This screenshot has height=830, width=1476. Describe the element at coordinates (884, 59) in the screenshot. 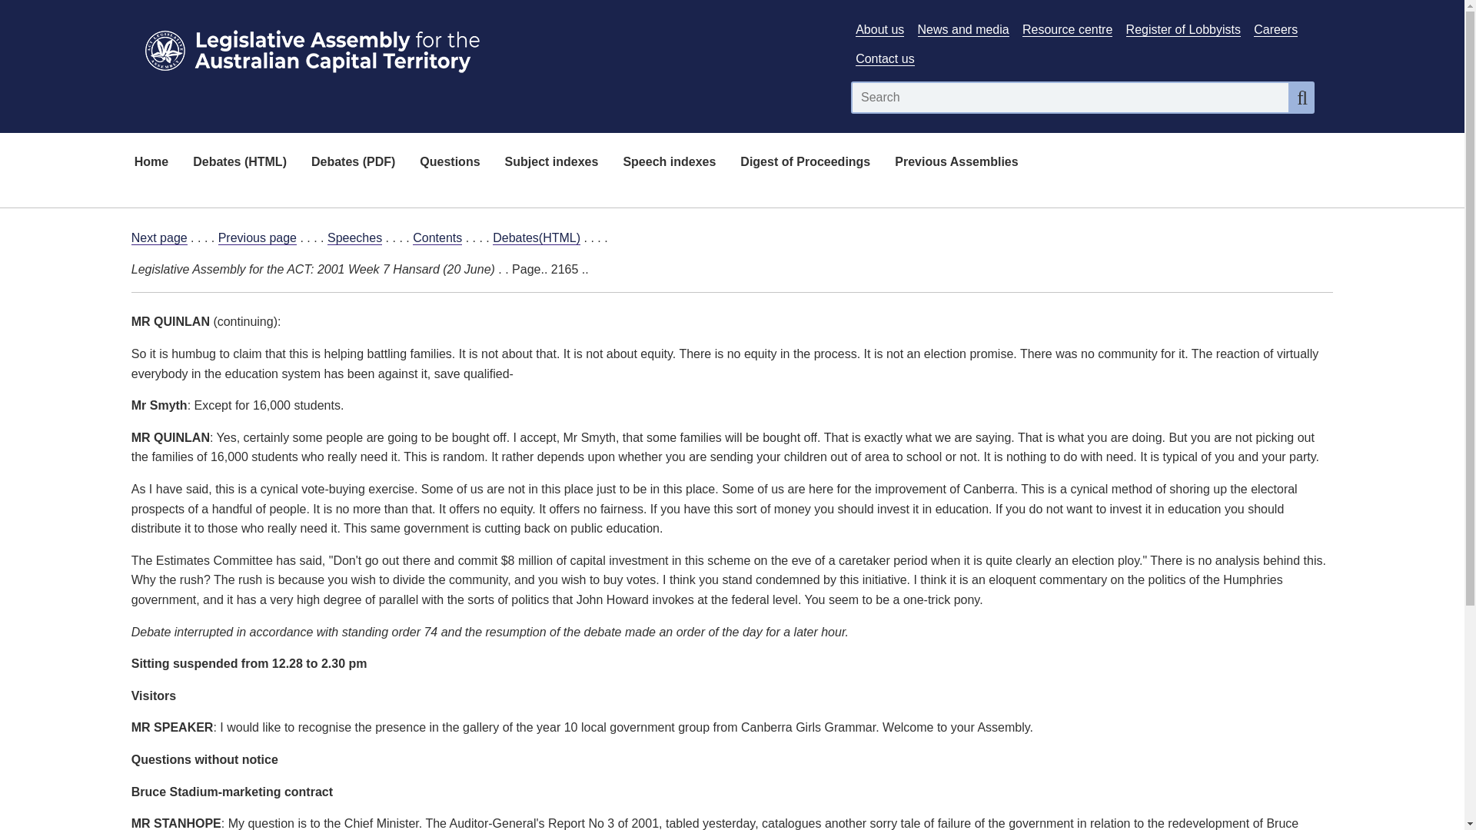

I see `Link to Contact Us` at that location.